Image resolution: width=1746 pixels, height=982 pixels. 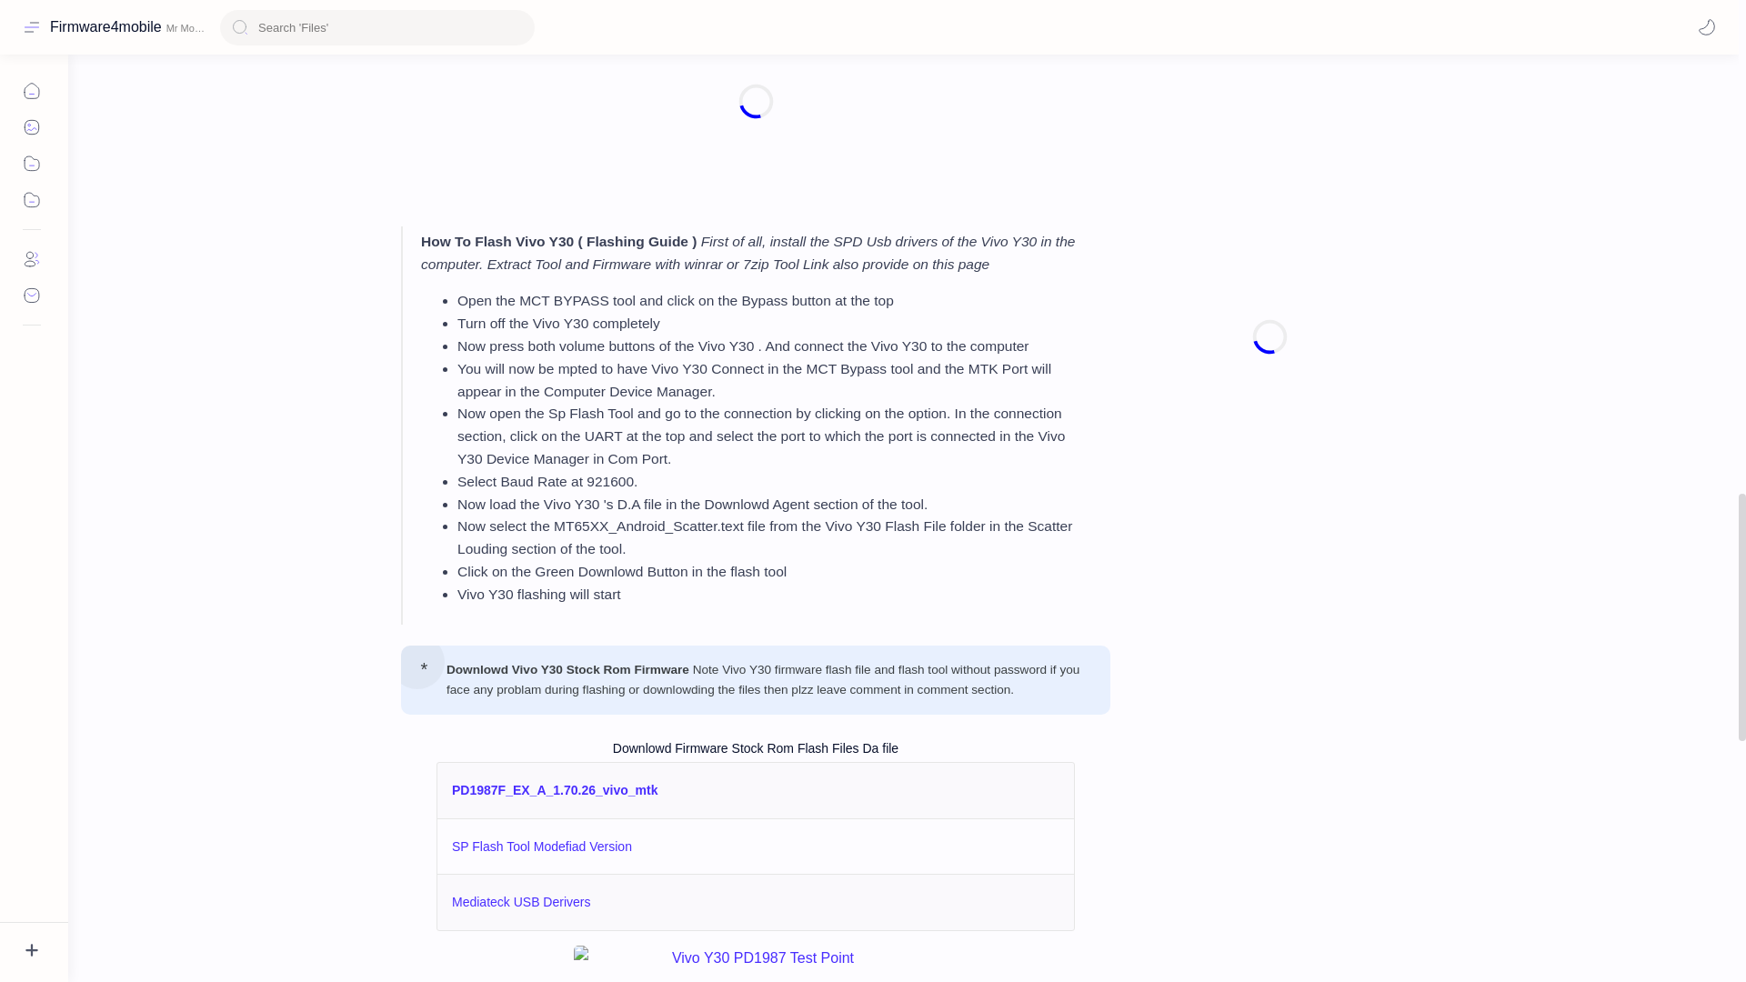 I want to click on SP Flash Tool Modefiad Version, so click(x=542, y=846).